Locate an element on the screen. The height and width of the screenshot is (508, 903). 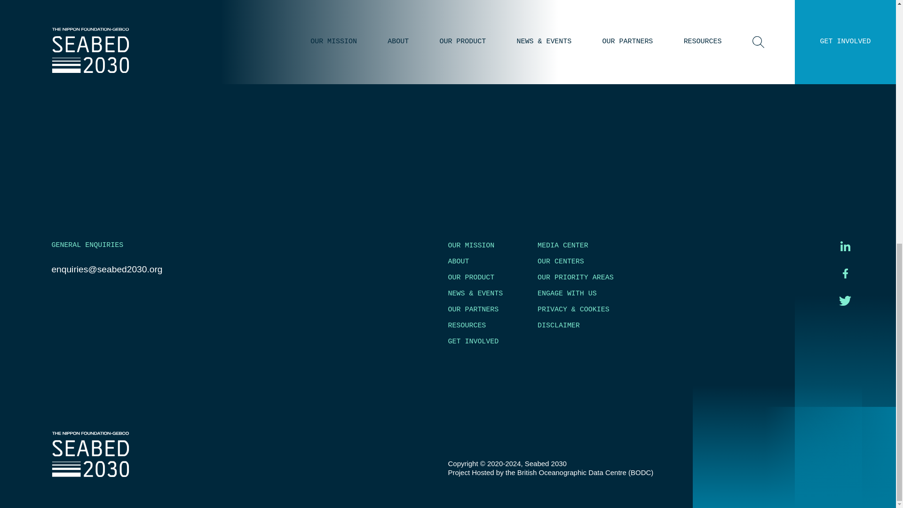
OUR PRODUCT is located at coordinates (471, 278).